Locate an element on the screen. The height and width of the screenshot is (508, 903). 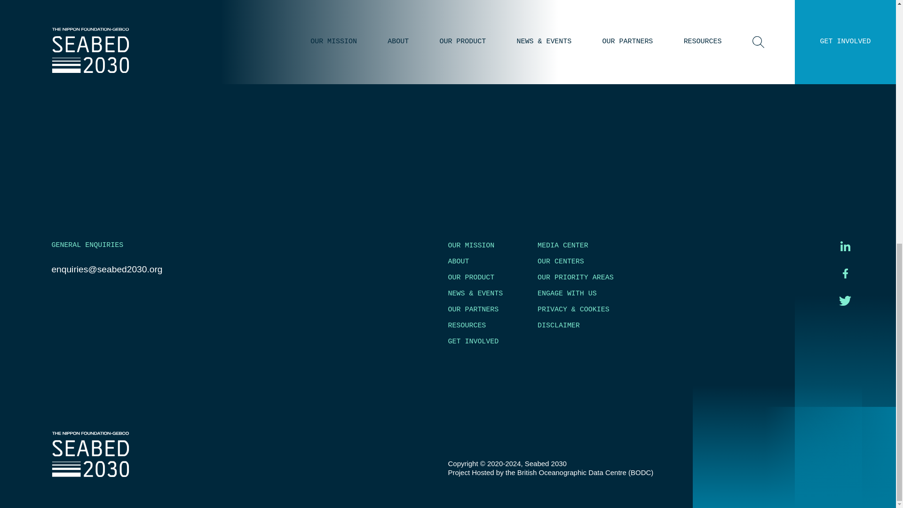
OUR PRODUCT is located at coordinates (471, 278).